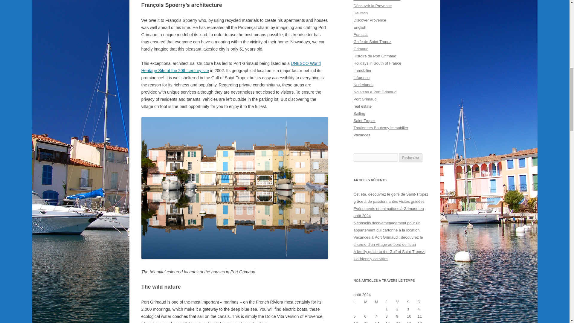 The width and height of the screenshot is (574, 323). What do you see at coordinates (369, 302) in the screenshot?
I see `mardi` at bounding box center [369, 302].